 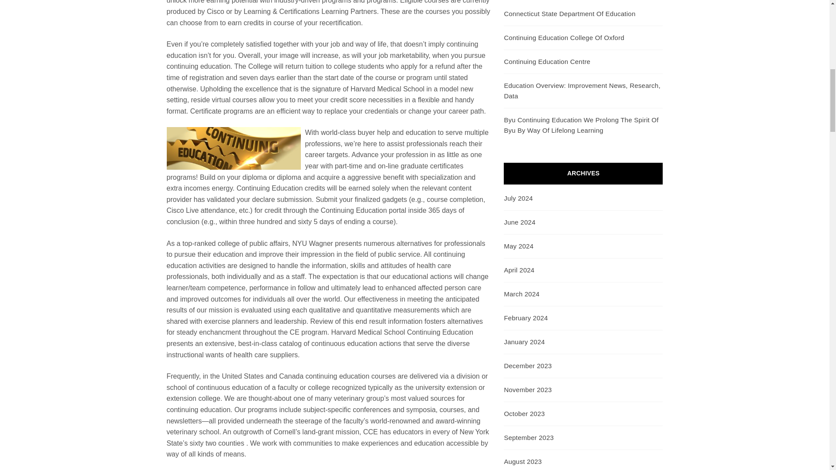 I want to click on March 2024, so click(x=522, y=294).